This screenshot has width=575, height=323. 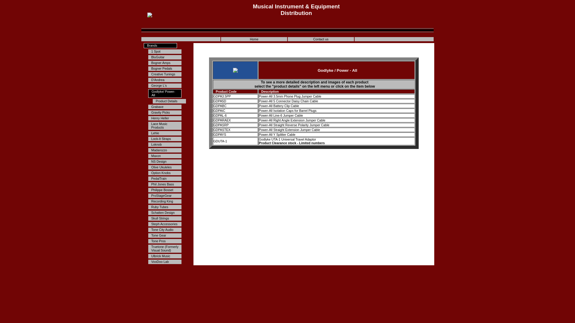 What do you see at coordinates (165, 107) in the screenshot?
I see `Grabaxe` at bounding box center [165, 107].